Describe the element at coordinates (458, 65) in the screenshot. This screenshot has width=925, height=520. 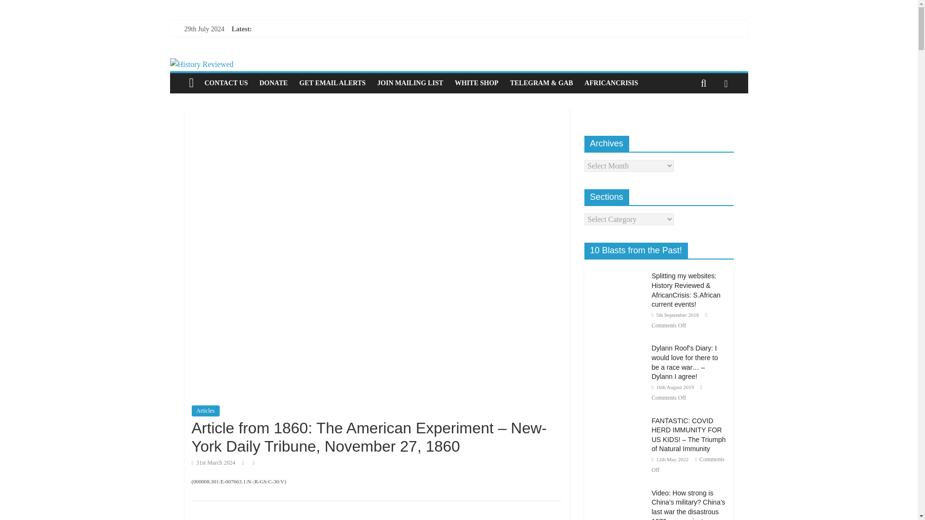
I see `History Reviewed` at that location.